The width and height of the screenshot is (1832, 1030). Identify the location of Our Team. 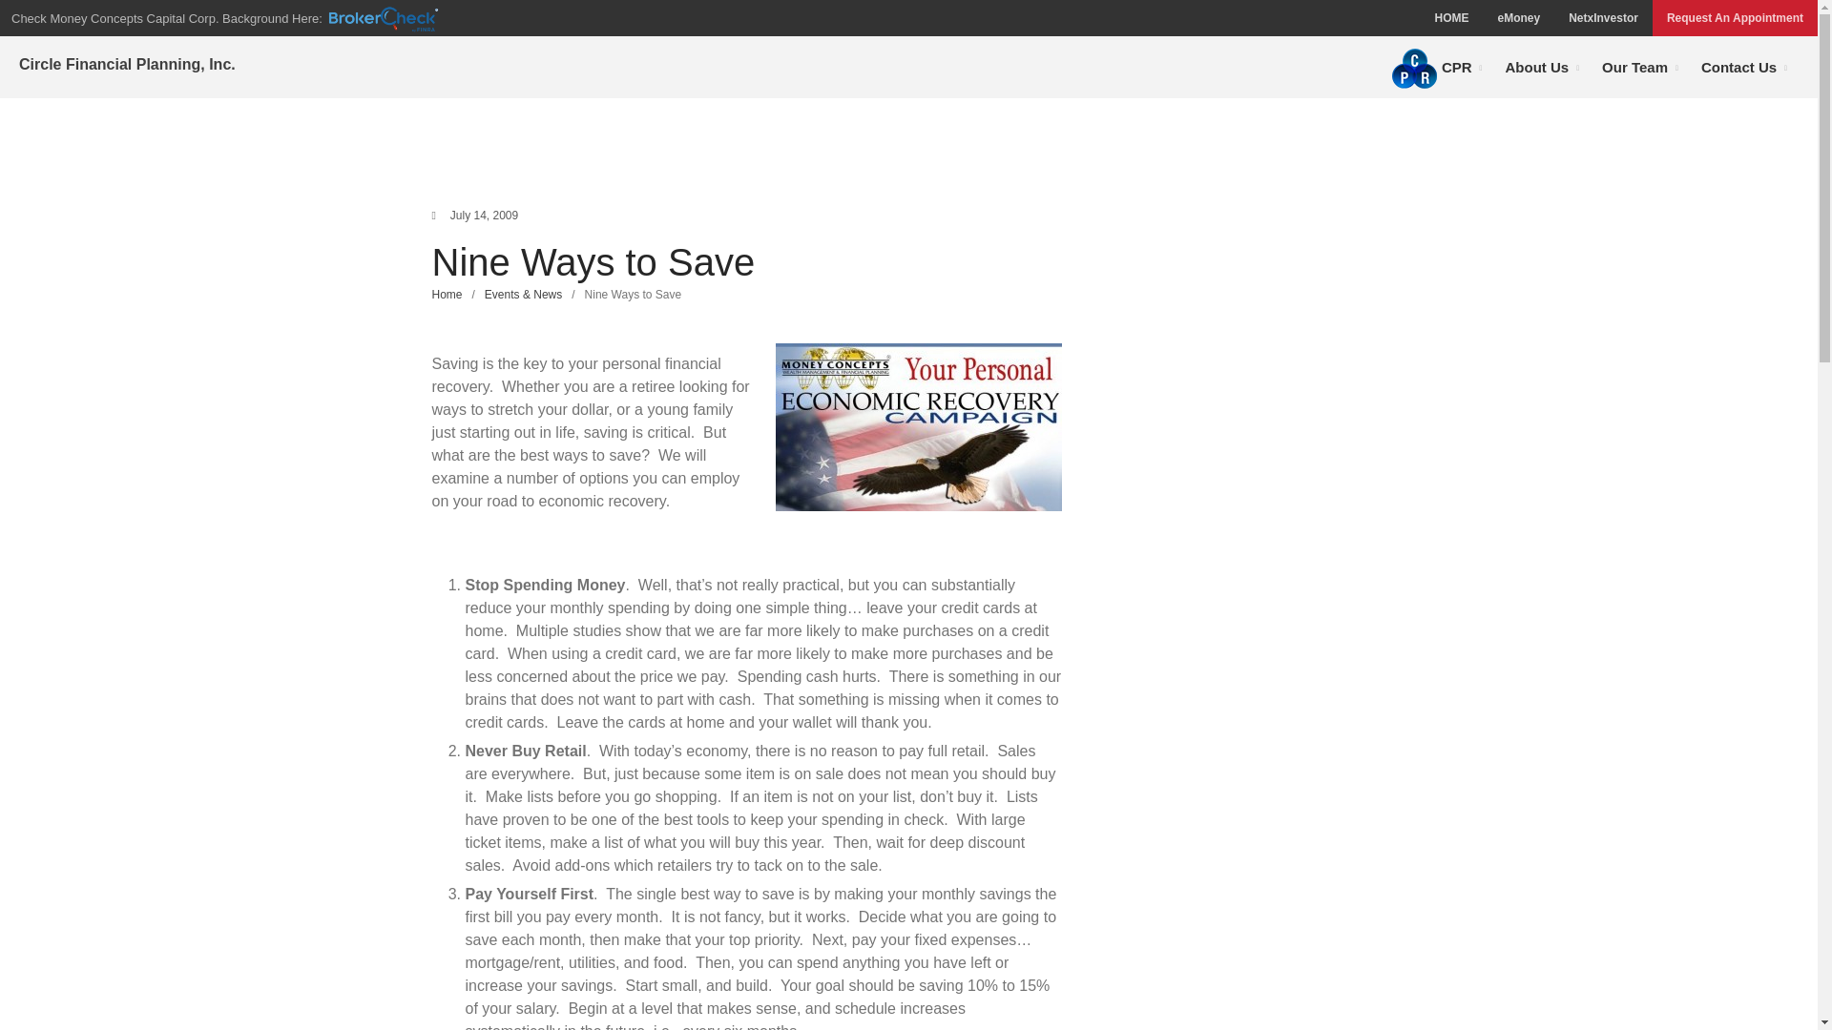
(1639, 67).